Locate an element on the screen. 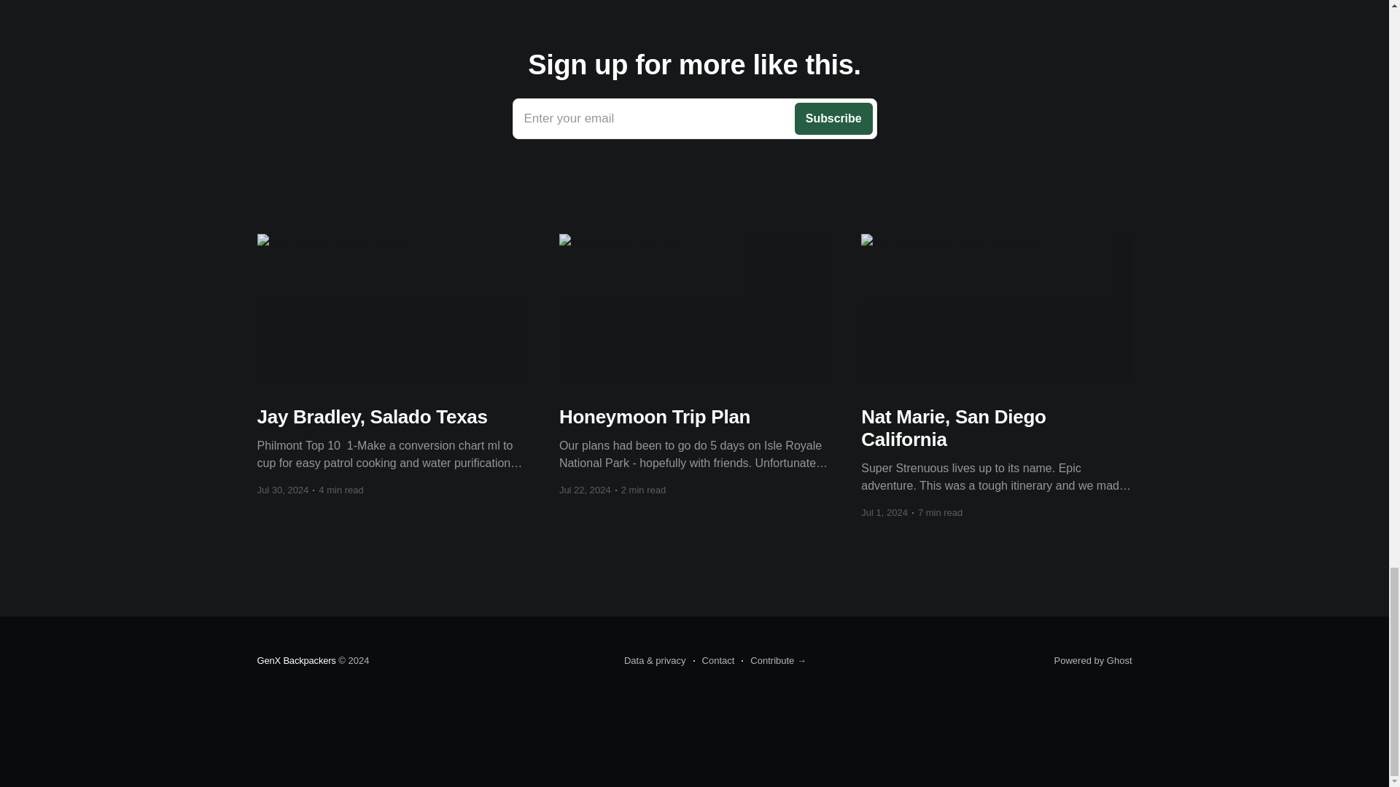 The image size is (1400, 787). Powered by Ghost is located at coordinates (694, 119).